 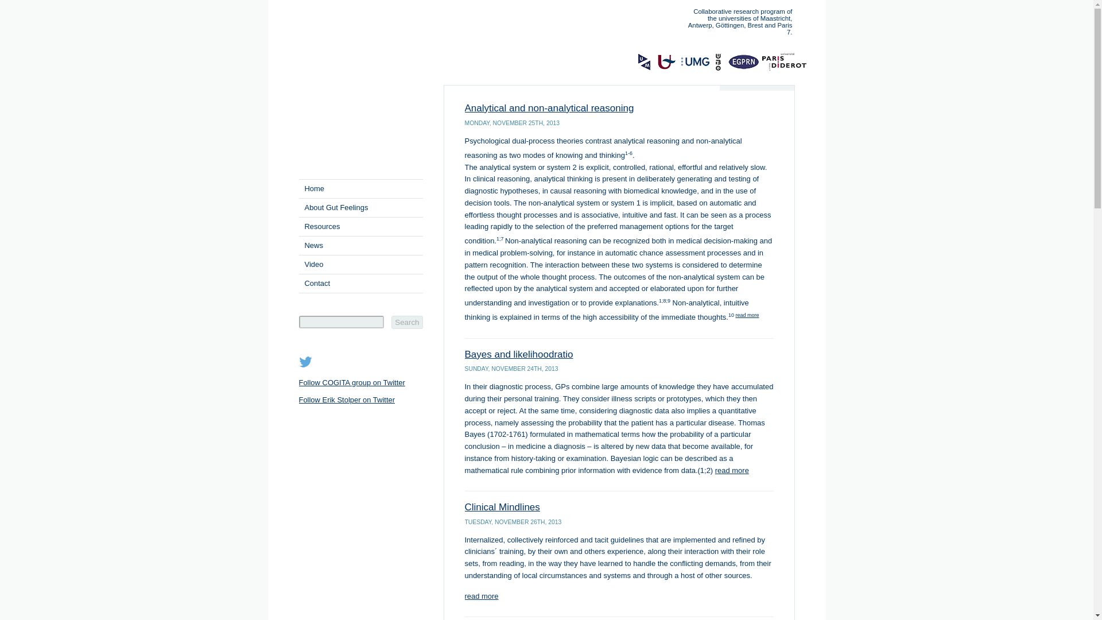 I want to click on read more, so click(x=482, y=596).